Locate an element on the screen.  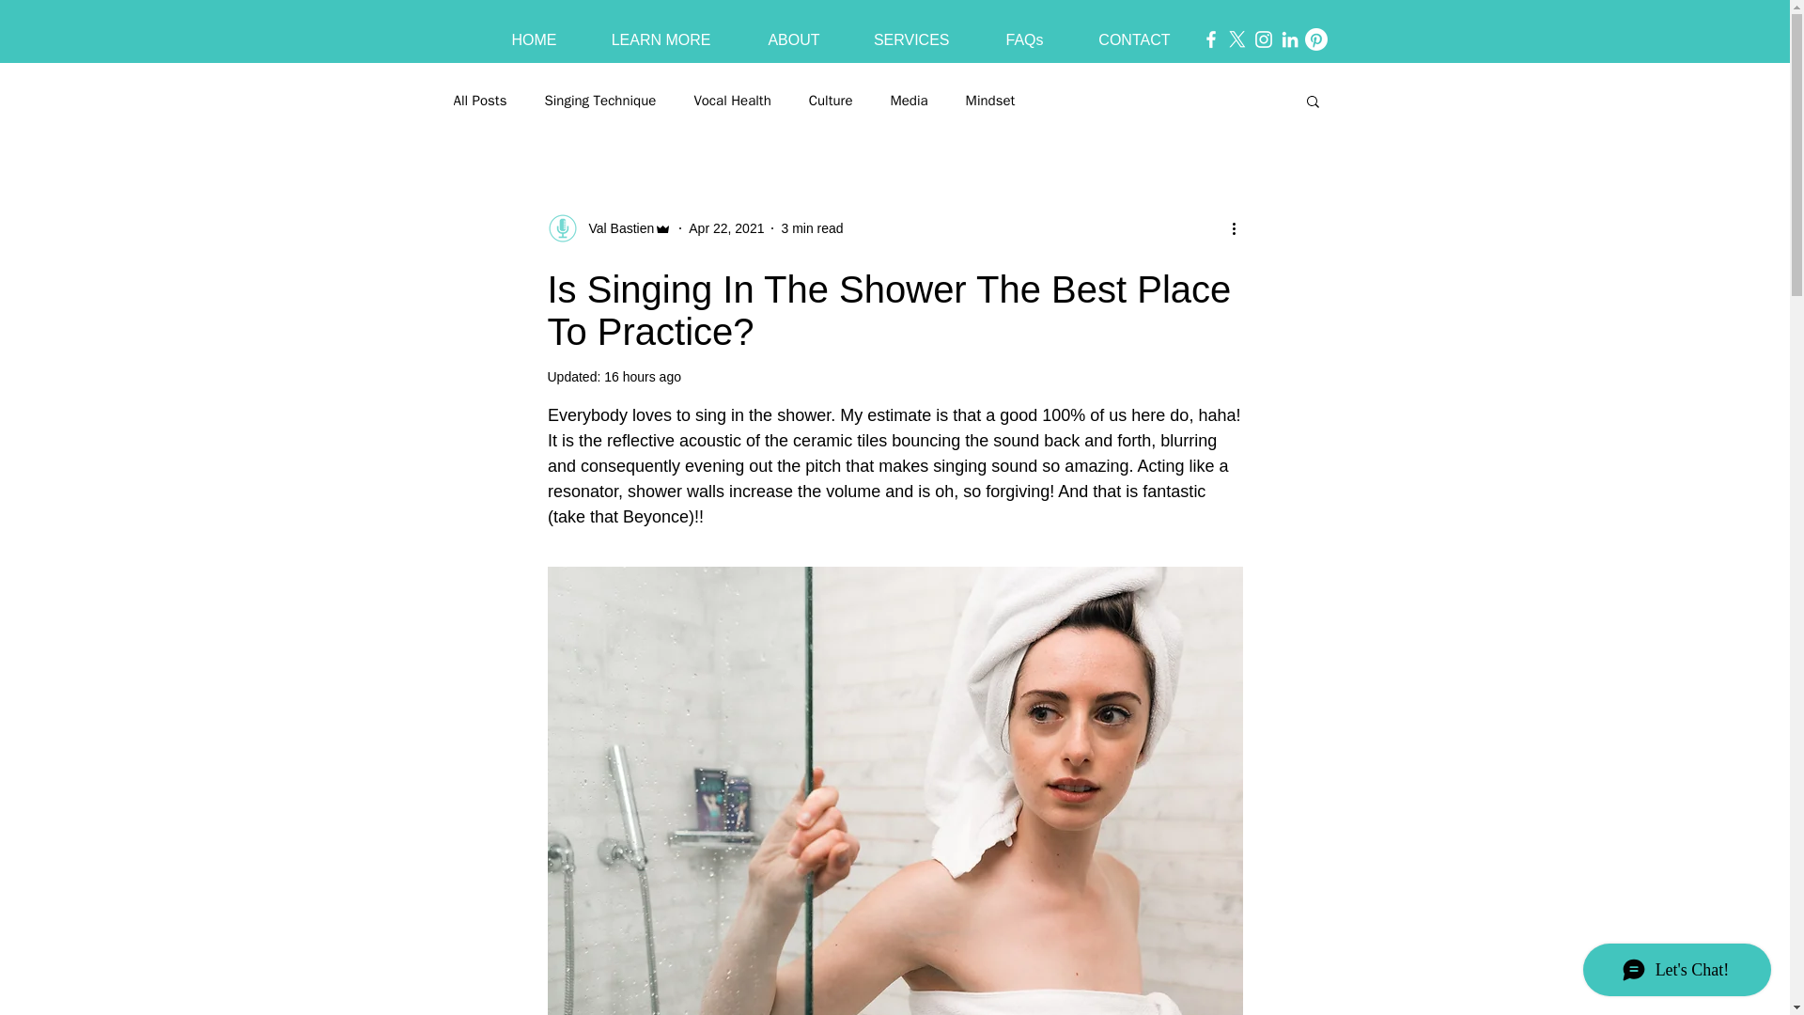
All Posts is located at coordinates (479, 101).